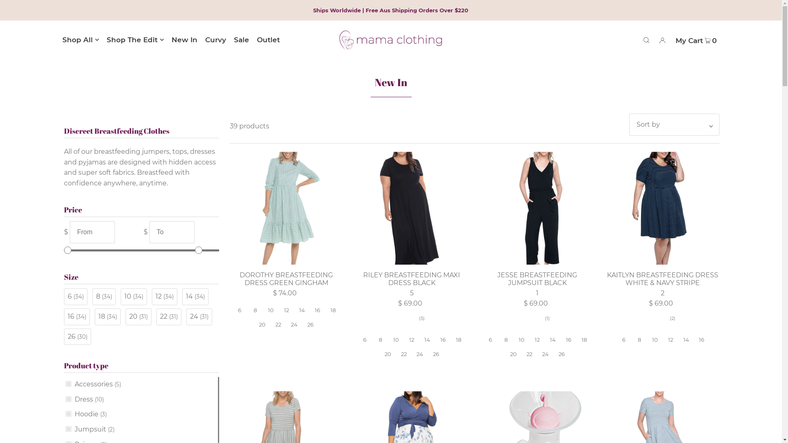 This screenshot has width=788, height=443. What do you see at coordinates (365, 340) in the screenshot?
I see `6` at bounding box center [365, 340].